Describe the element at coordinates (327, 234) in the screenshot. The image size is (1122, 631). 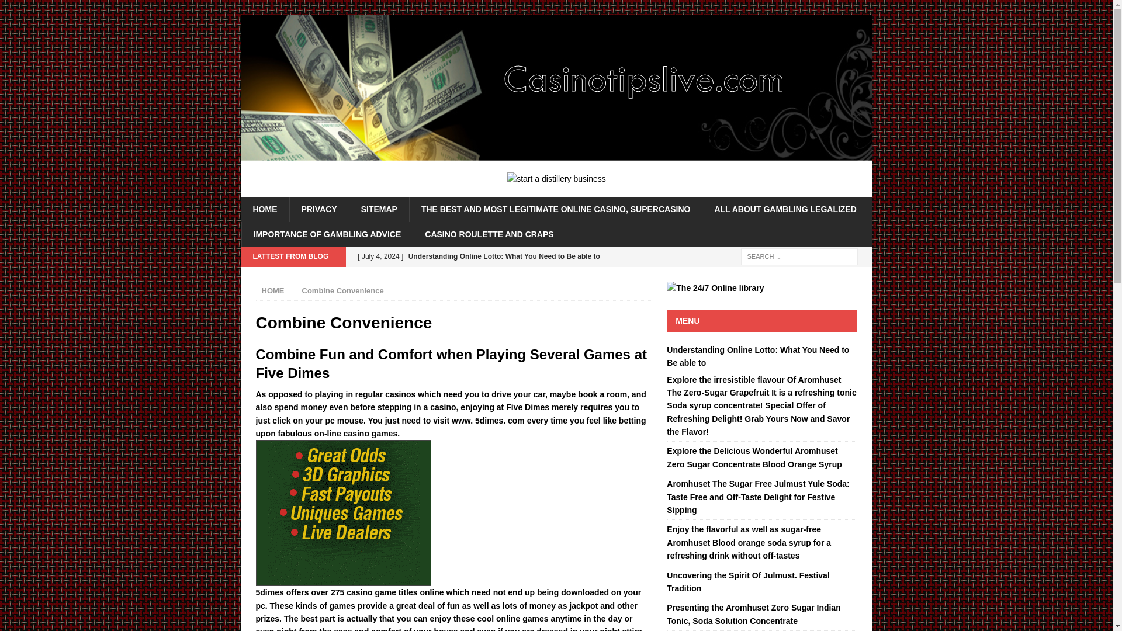
I see `IMPORTANCE OF GAMBLING ADVICE` at that location.